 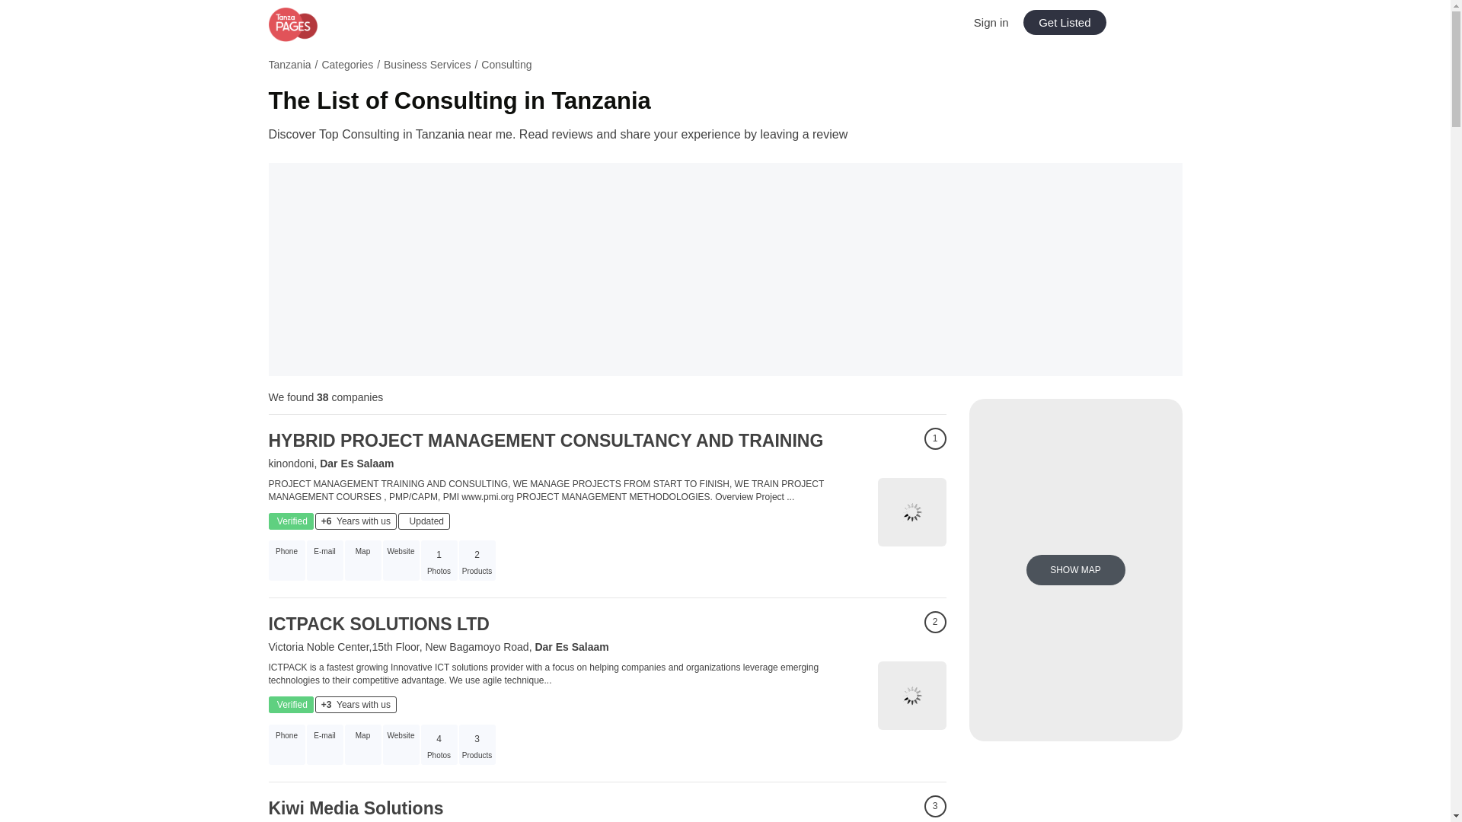 I want to click on ICTPACK SOLUTIONS LTD Business Page, so click(x=911, y=696).